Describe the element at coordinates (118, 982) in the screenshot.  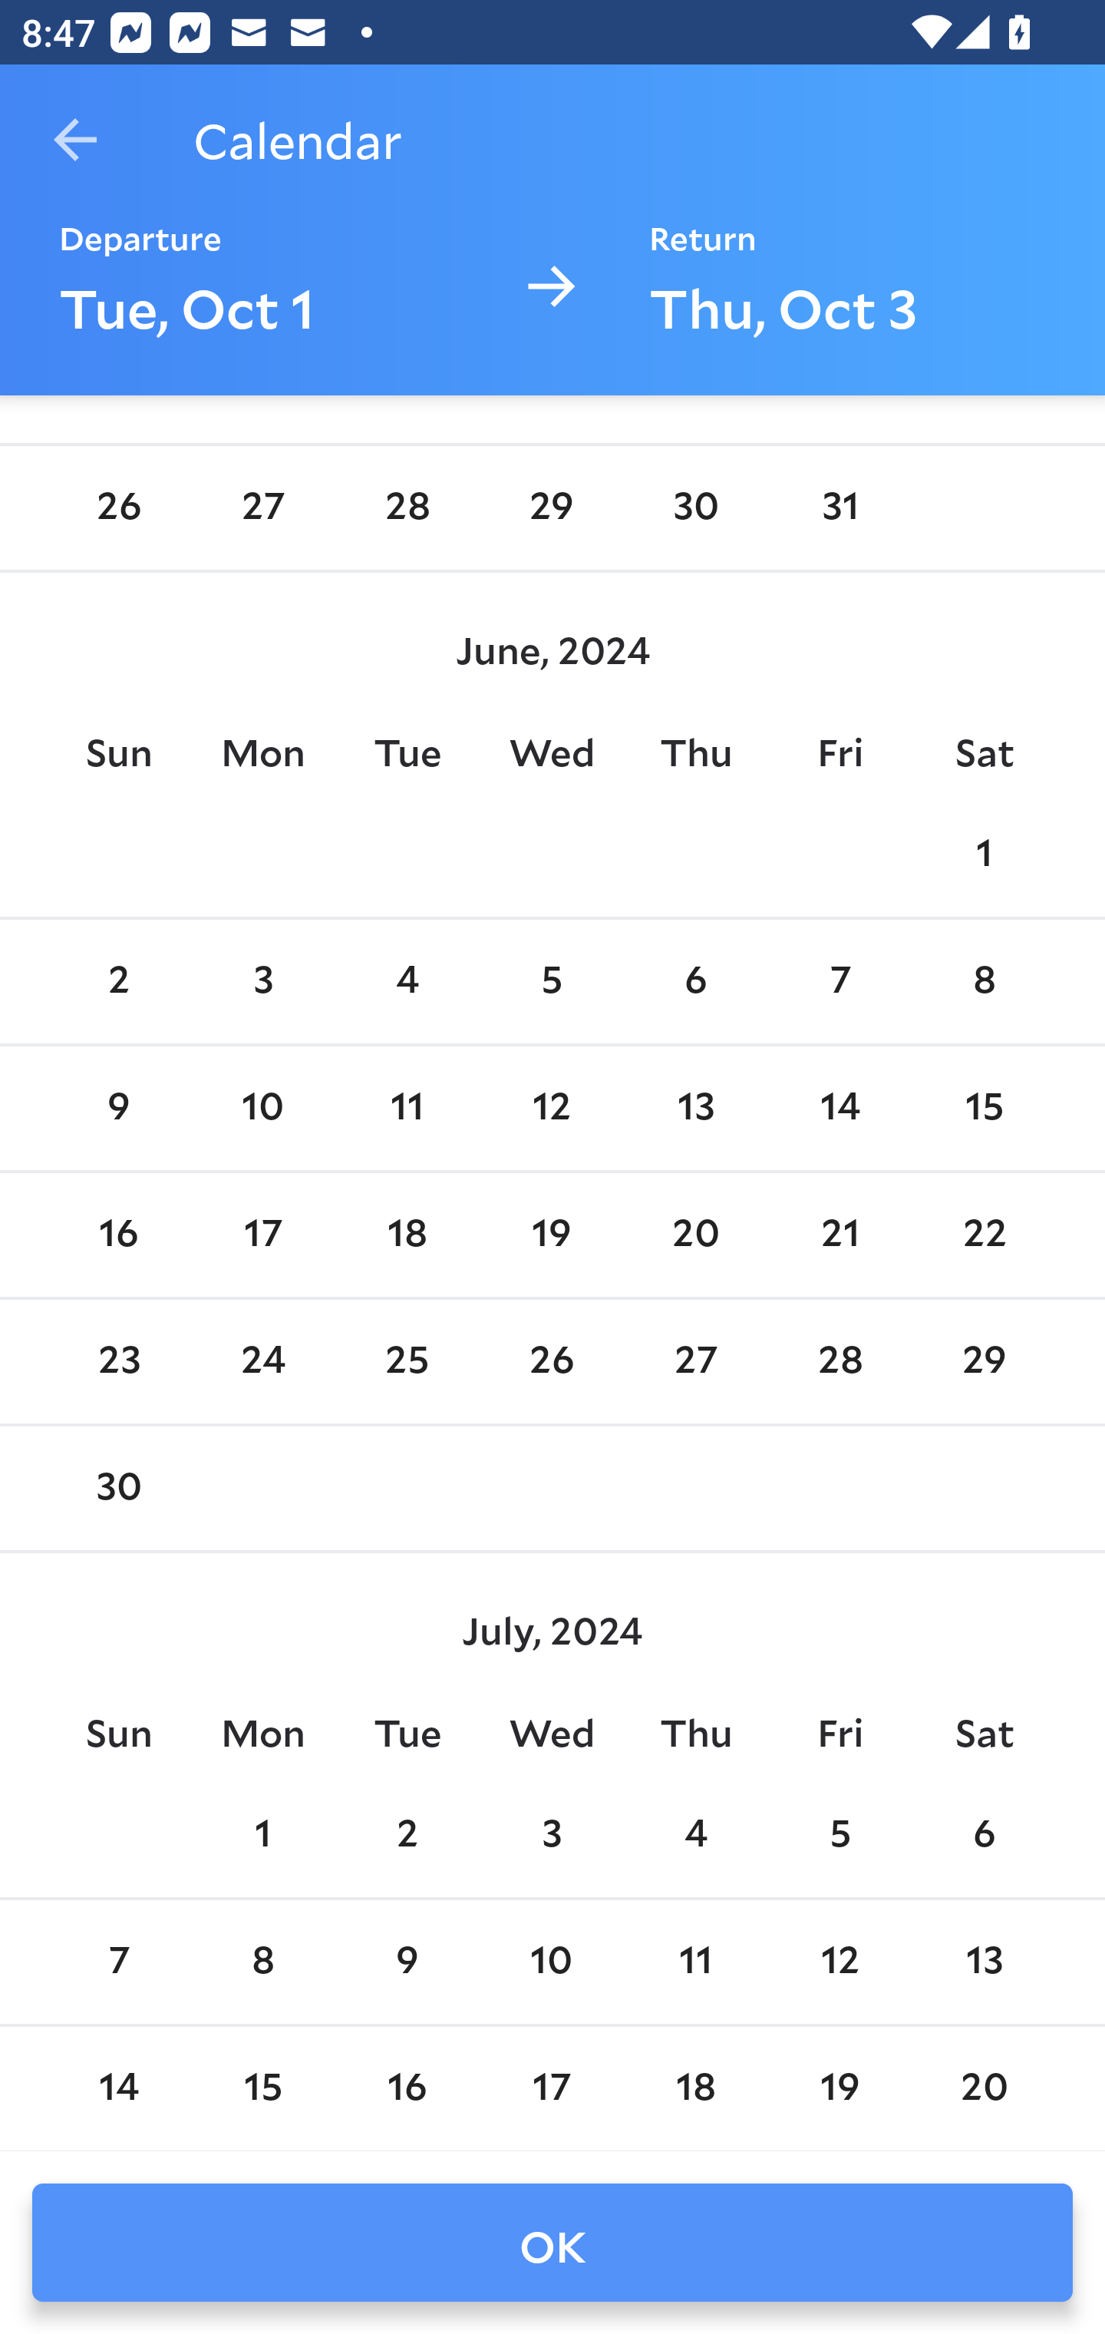
I see `2` at that location.